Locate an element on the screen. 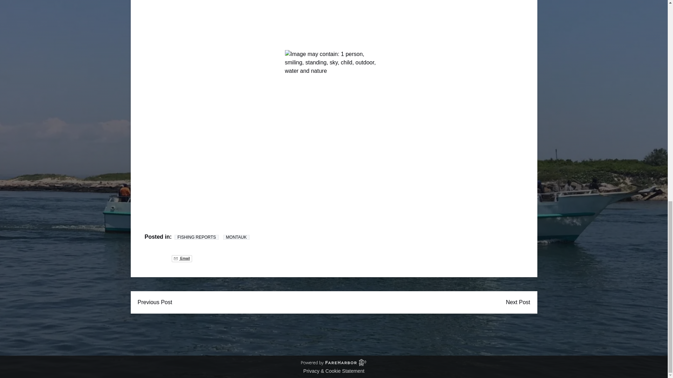  FISHING REPORTS is located at coordinates (196, 237).